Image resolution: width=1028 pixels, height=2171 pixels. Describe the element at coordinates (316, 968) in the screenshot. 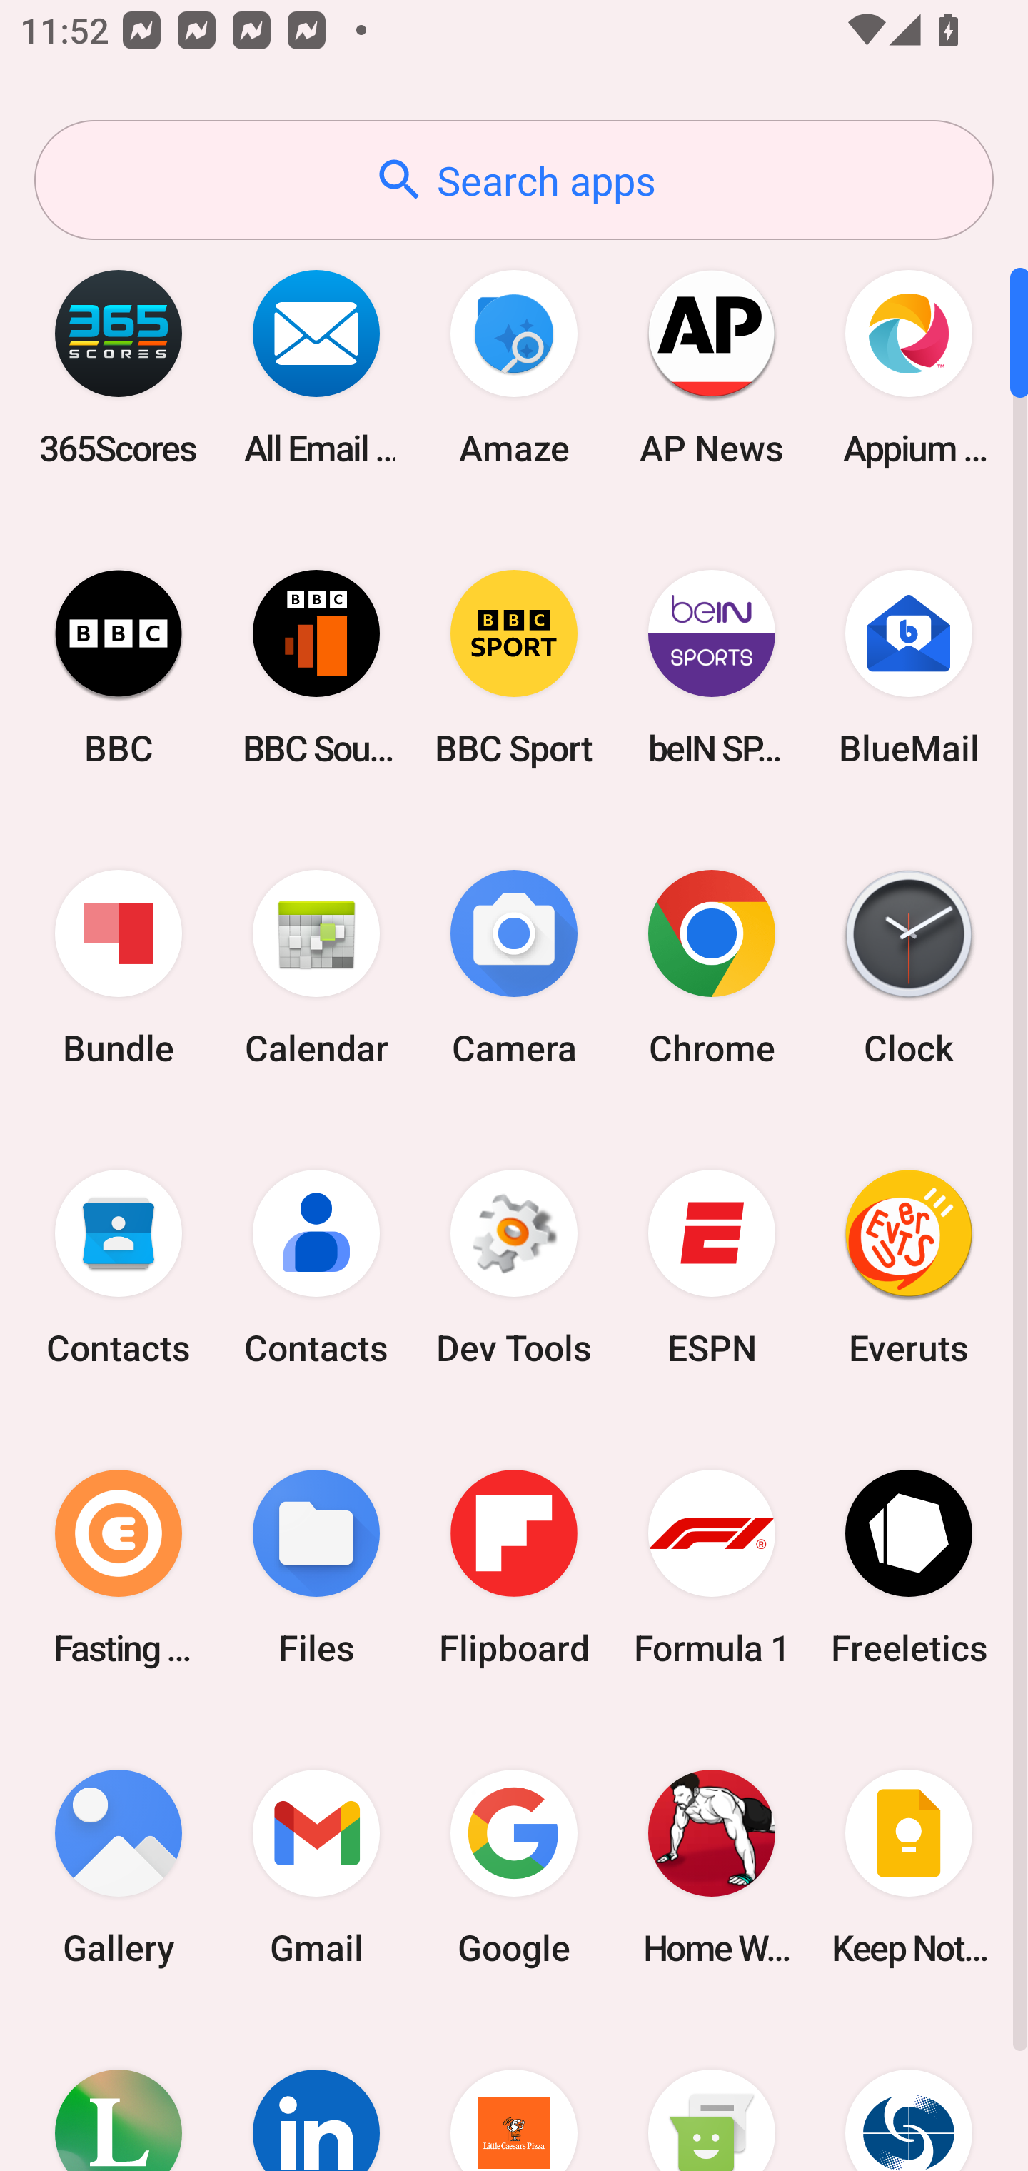

I see `Calendar` at that location.